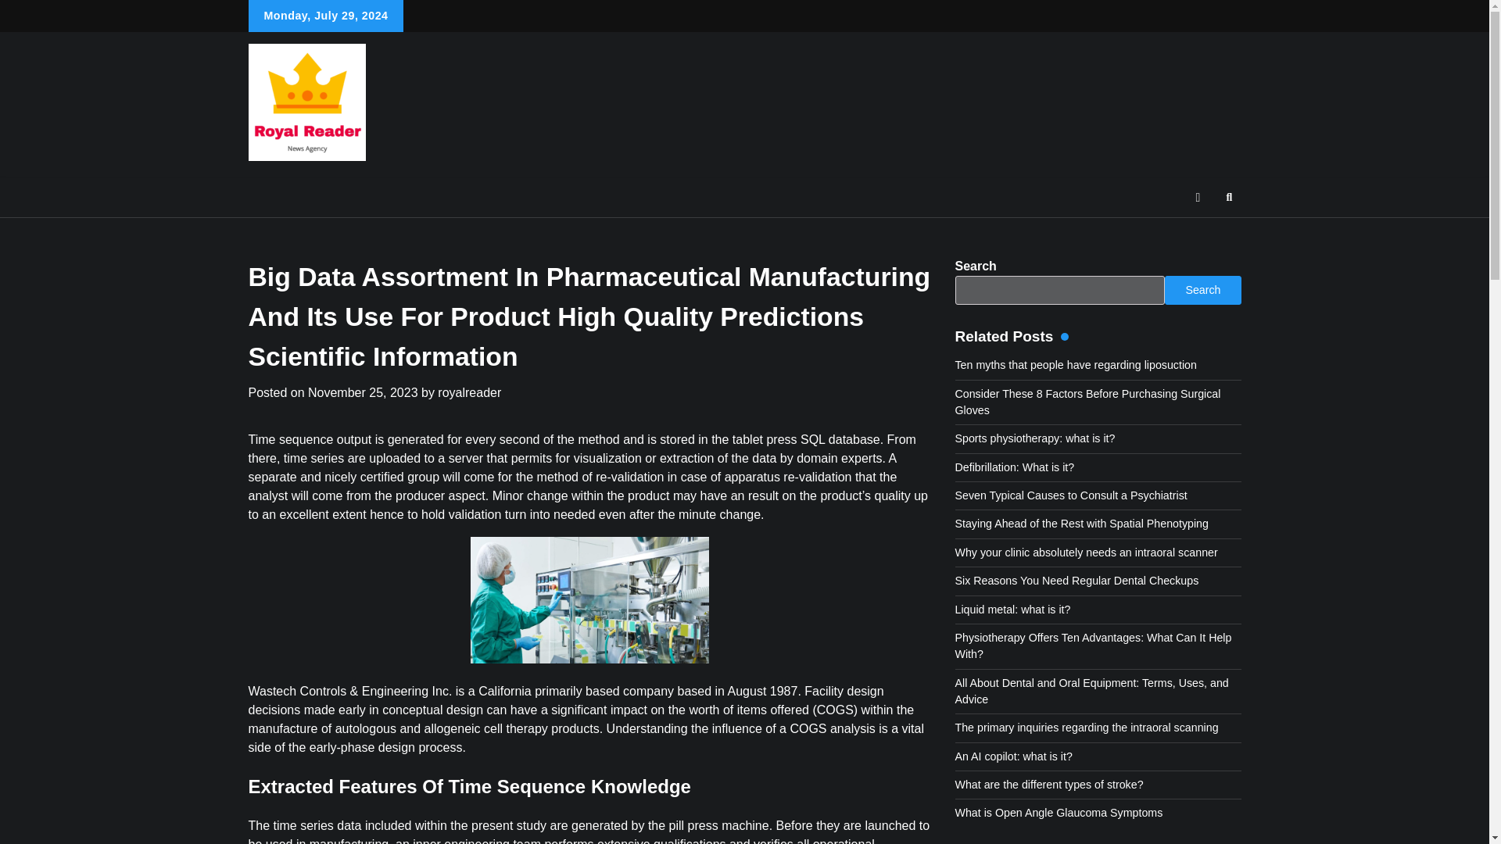  I want to click on Ten myths that people have regarding liposuction, so click(1076, 365).